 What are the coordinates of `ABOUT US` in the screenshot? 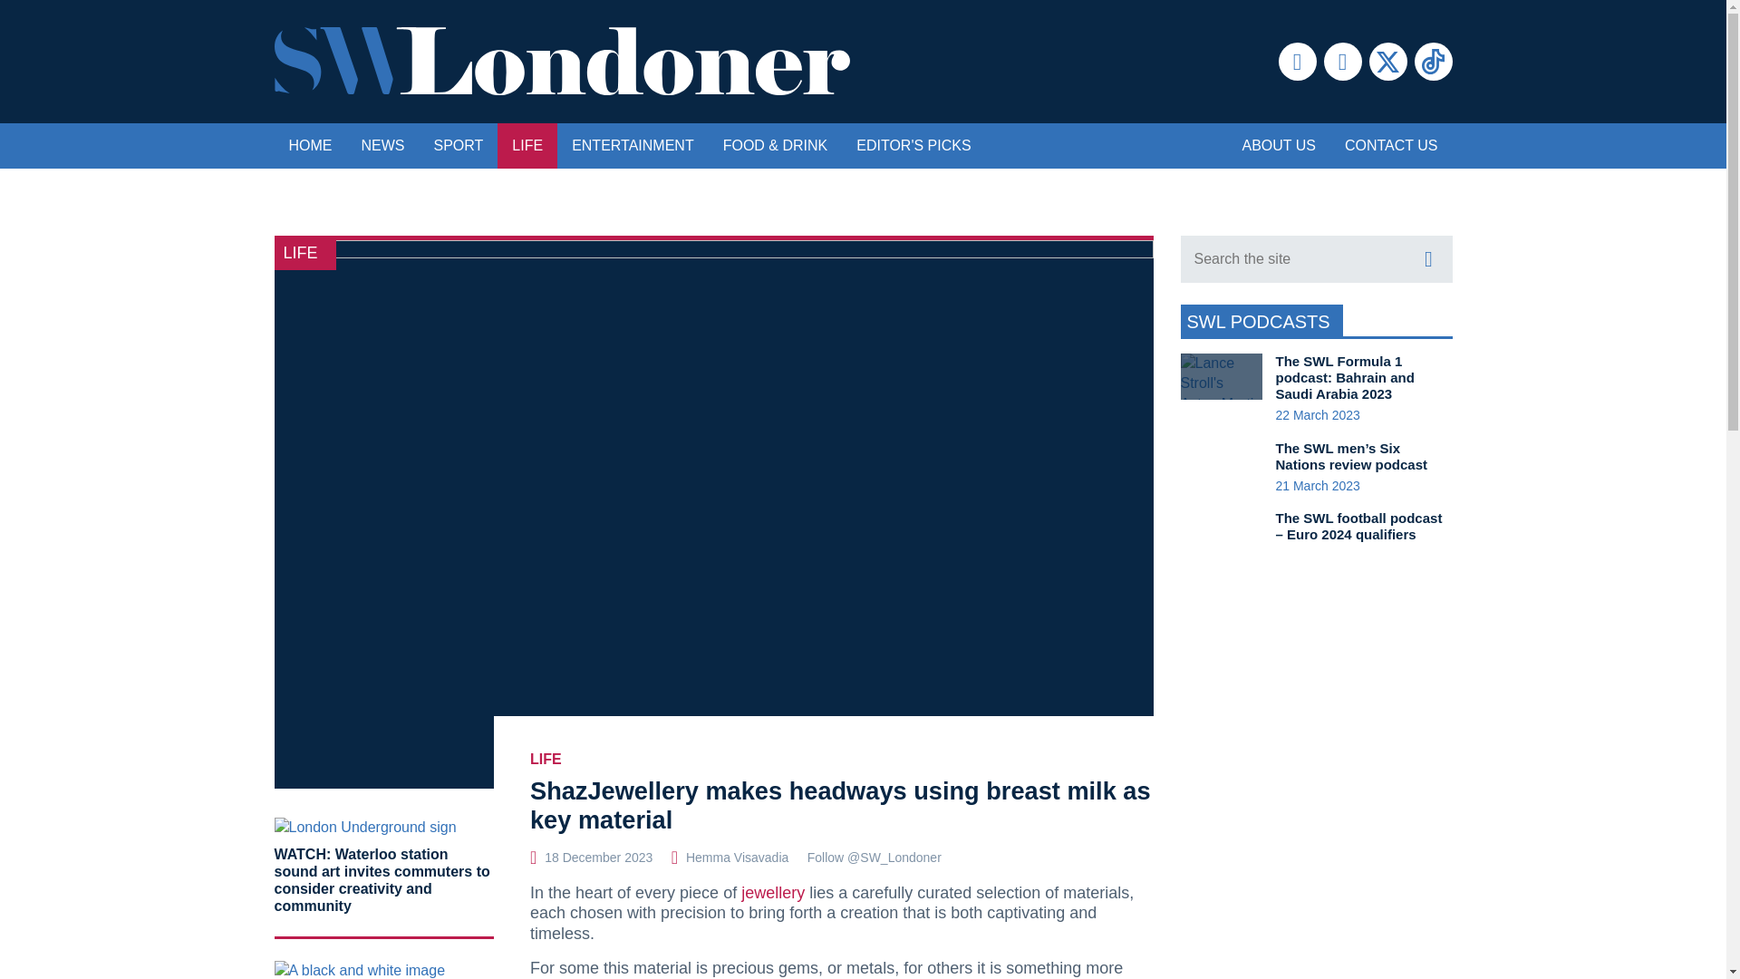 It's located at (1278, 145).